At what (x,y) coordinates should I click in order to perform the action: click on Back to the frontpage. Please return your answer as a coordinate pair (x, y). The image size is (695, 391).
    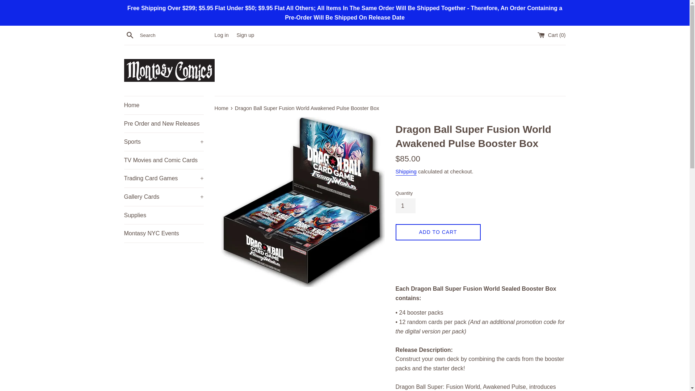
    Looking at the image, I should click on (222, 108).